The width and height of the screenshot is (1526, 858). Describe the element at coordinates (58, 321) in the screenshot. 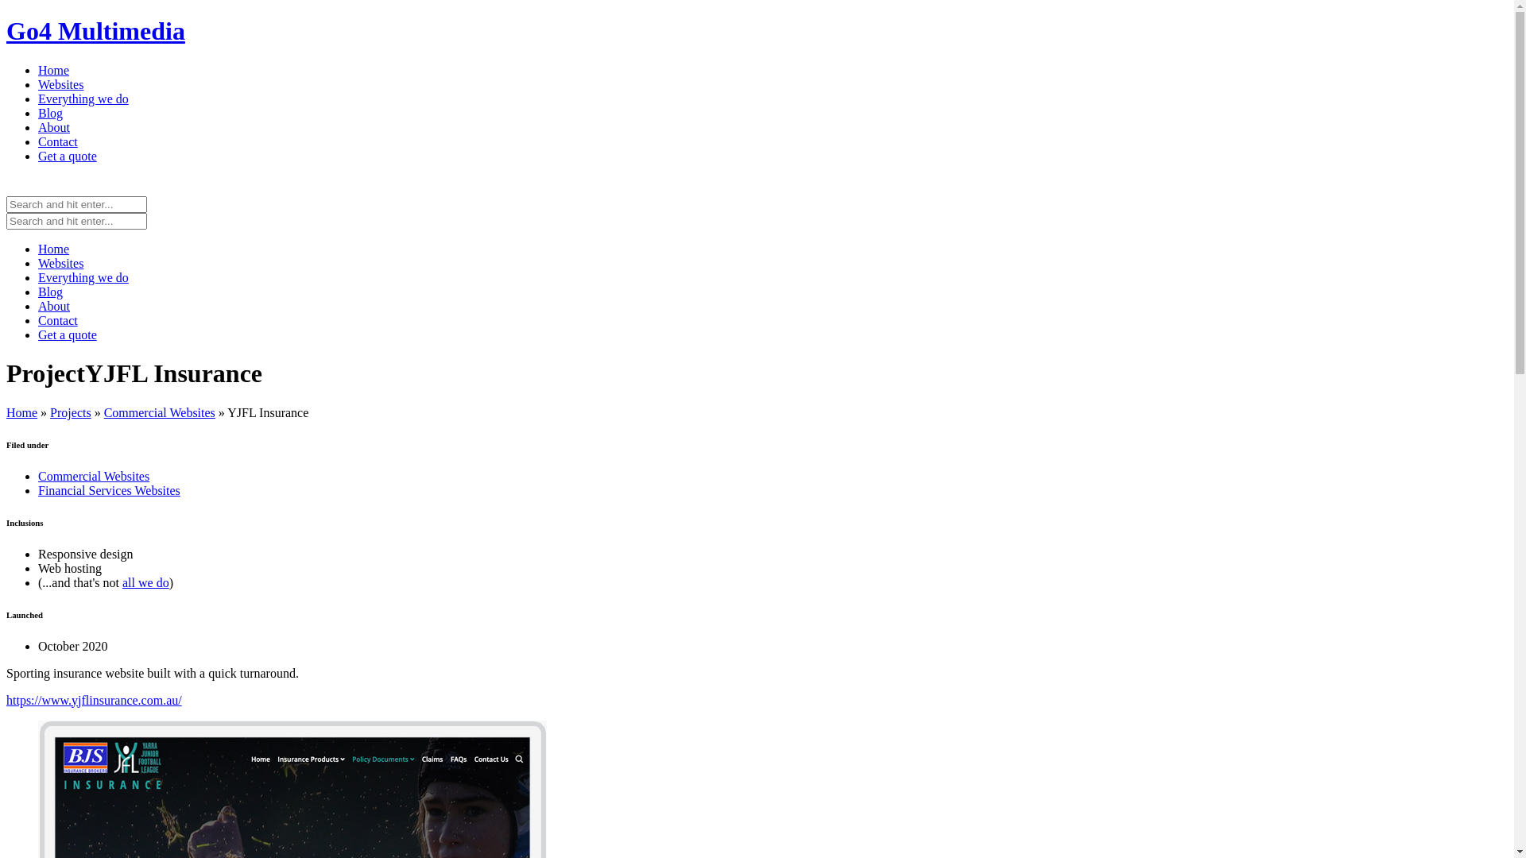

I see `Contact` at that location.